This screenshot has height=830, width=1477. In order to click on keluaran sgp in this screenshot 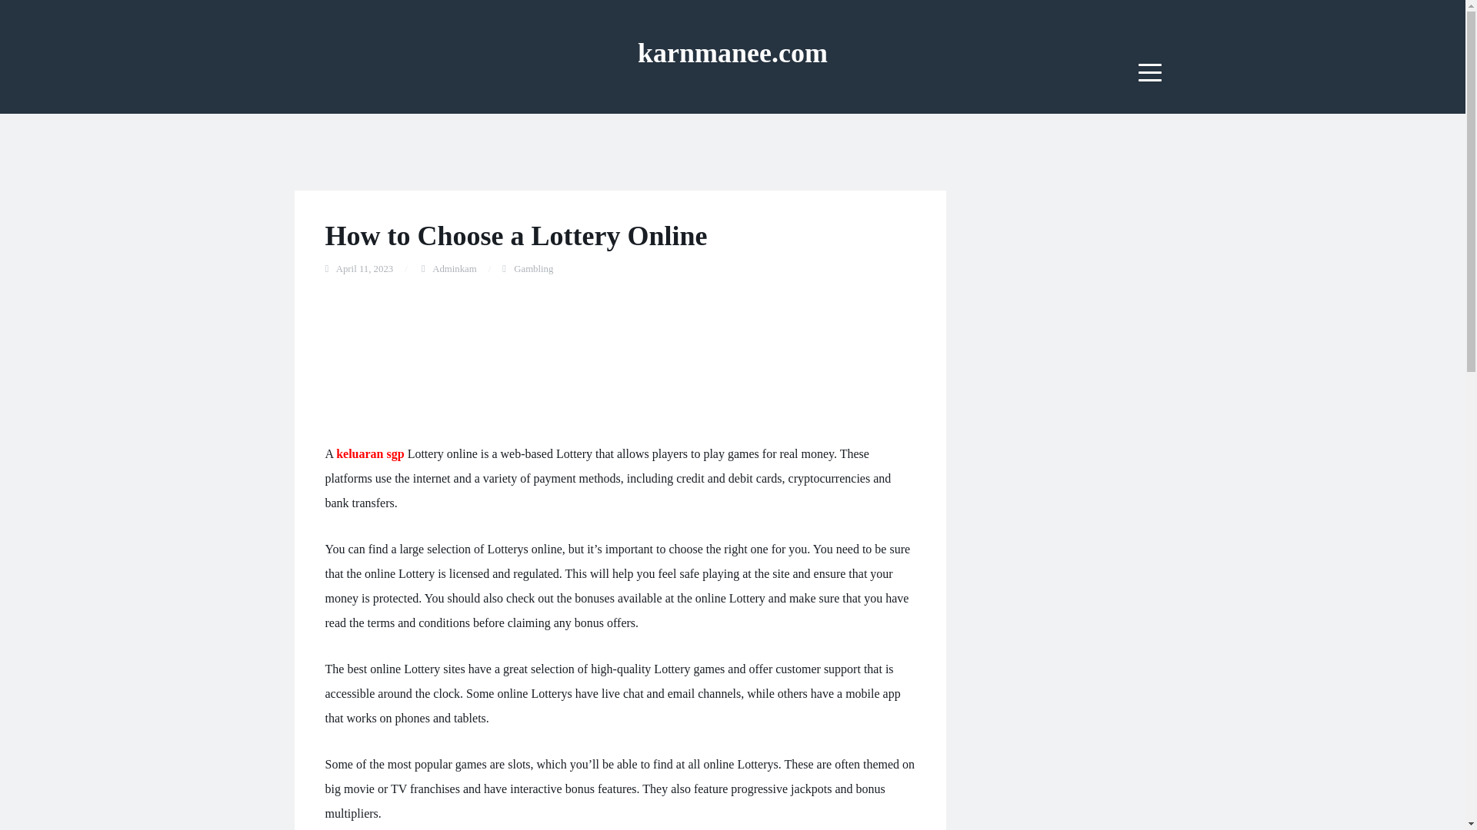, I will do `click(369, 453)`.